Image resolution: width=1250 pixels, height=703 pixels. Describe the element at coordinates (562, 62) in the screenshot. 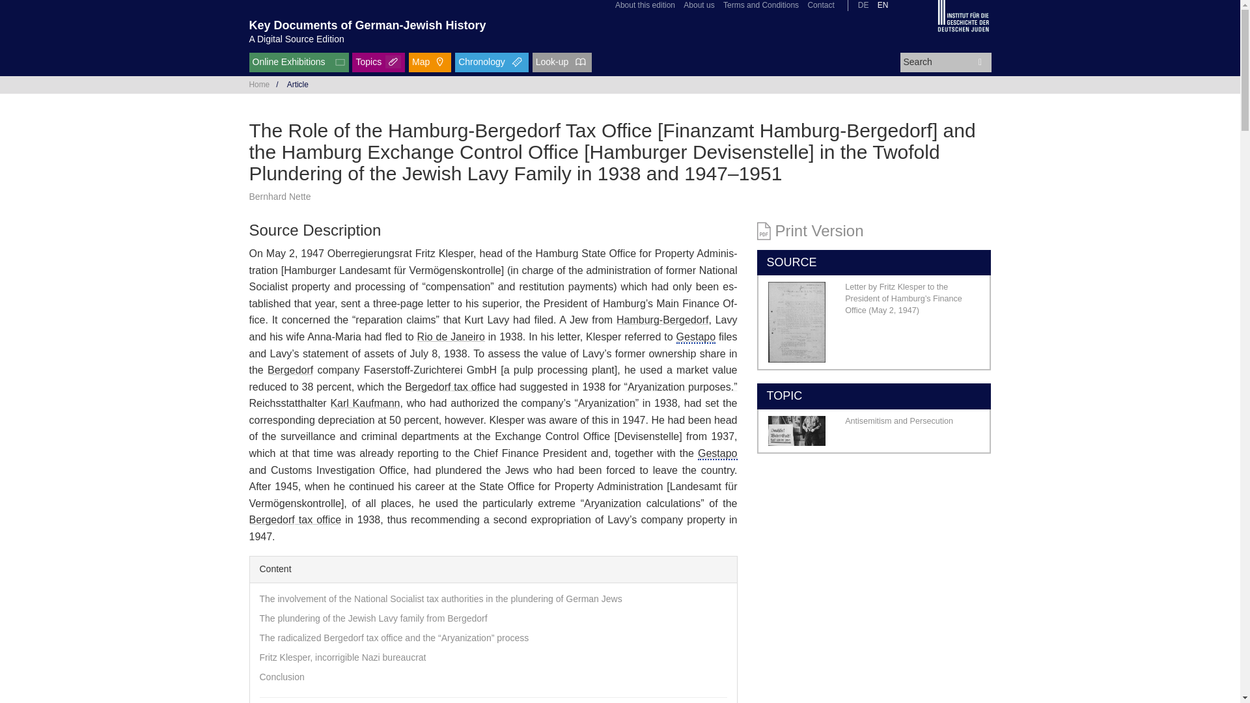

I see `Look-up` at that location.